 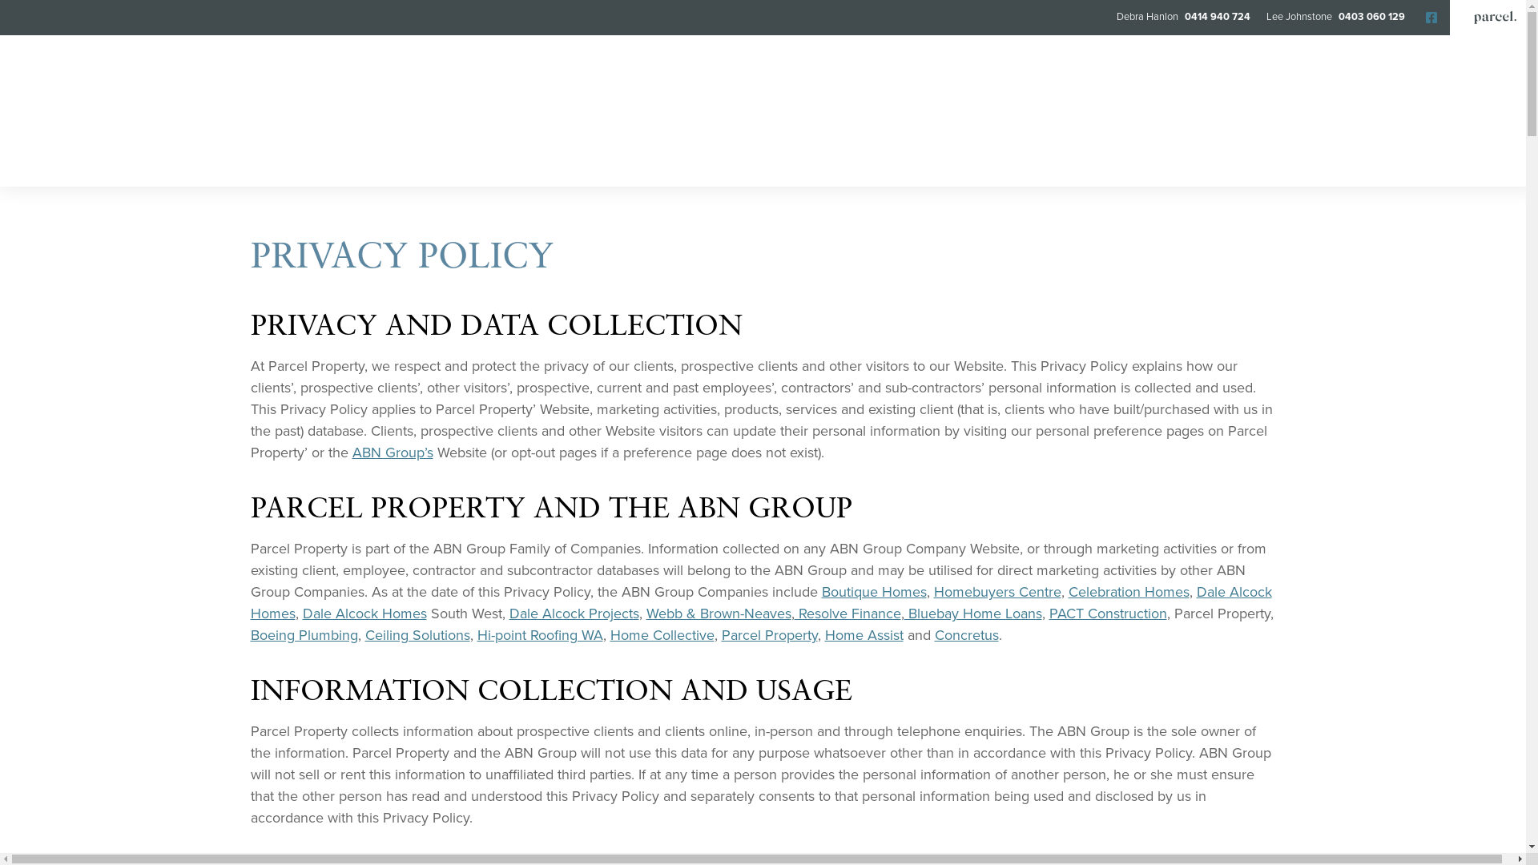 I want to click on PRICE LIST, so click(x=413, y=163).